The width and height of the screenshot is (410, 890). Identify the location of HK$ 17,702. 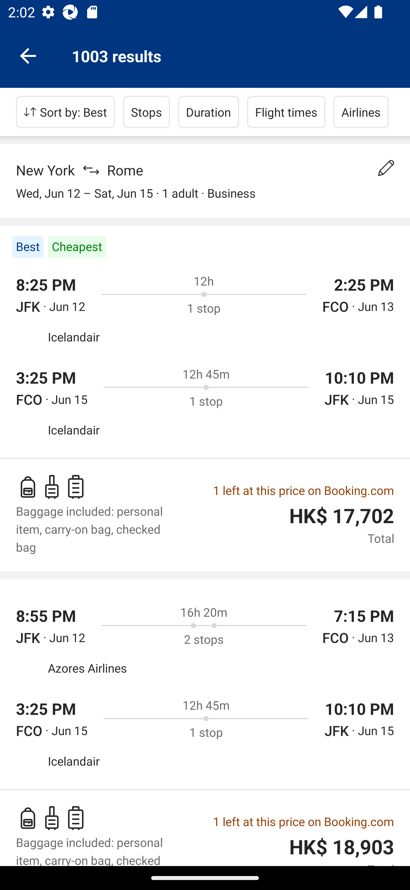
(342, 516).